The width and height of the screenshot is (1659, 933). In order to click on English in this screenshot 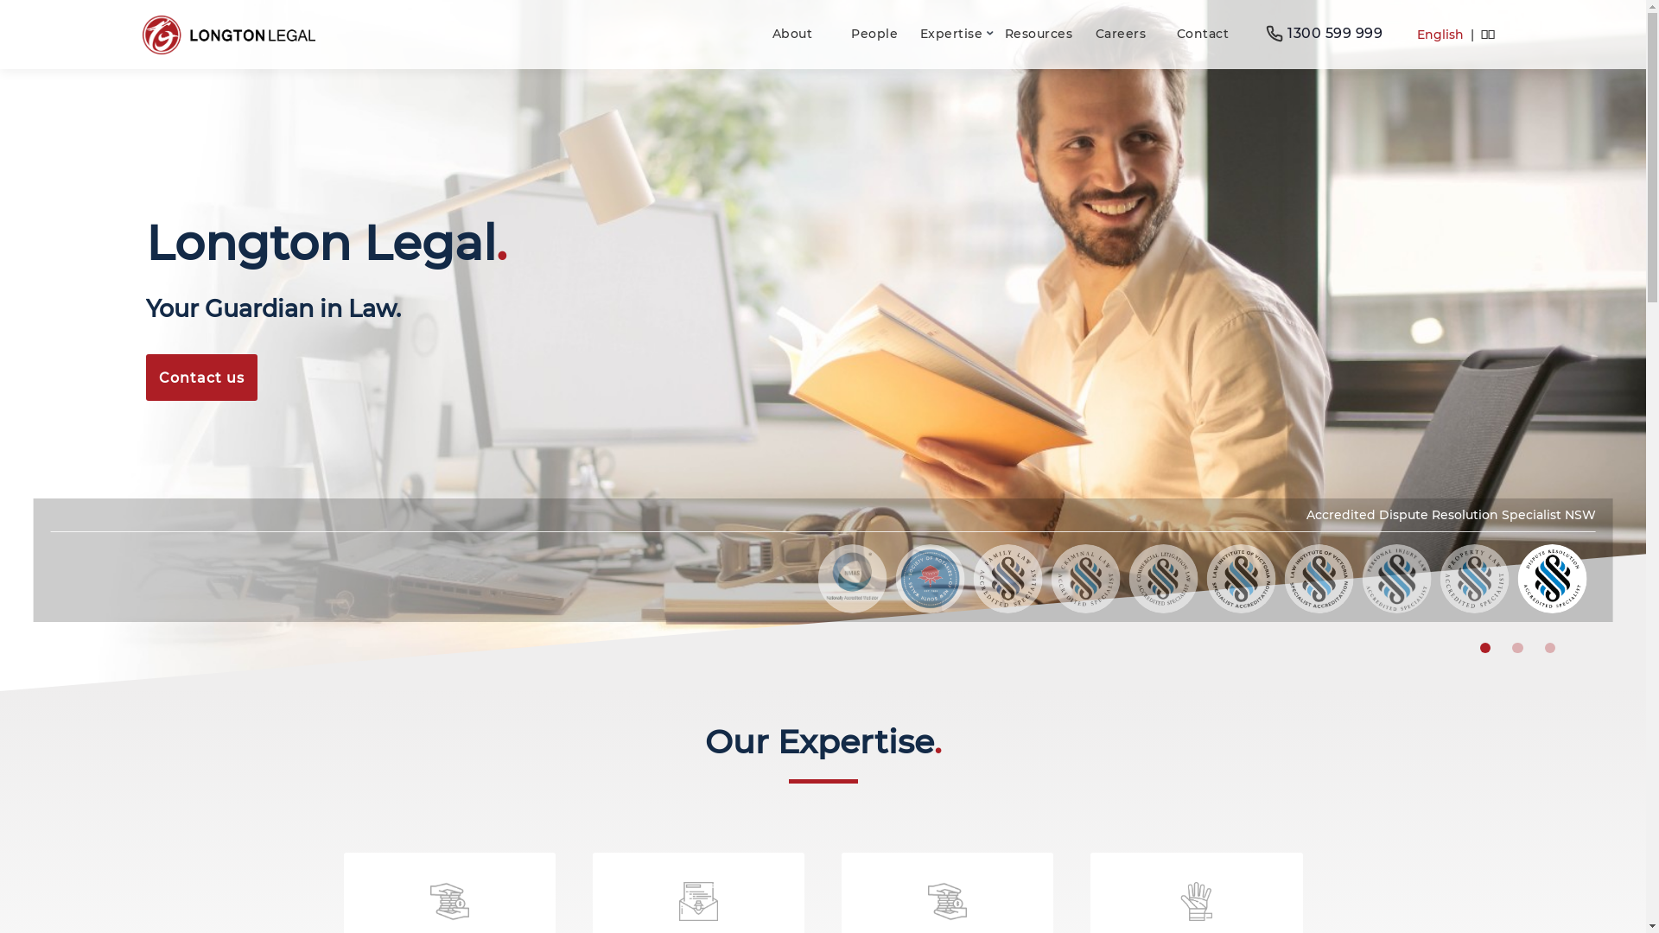, I will do `click(1440, 35)`.